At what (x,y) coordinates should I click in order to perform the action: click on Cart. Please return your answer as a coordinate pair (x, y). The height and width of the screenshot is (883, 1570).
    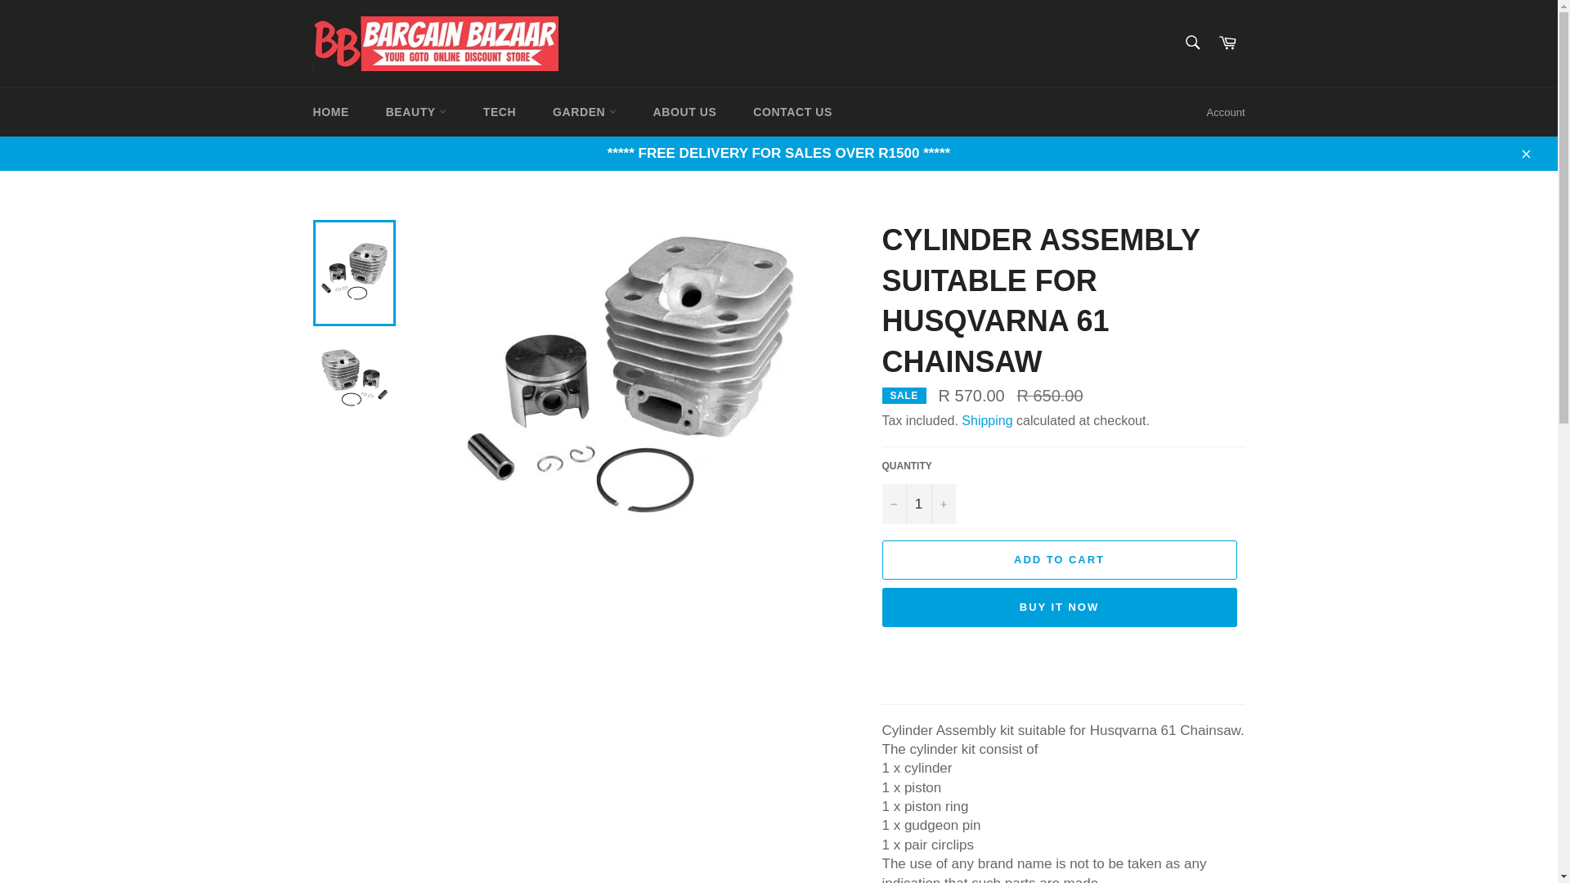
    Looking at the image, I should click on (1227, 43).